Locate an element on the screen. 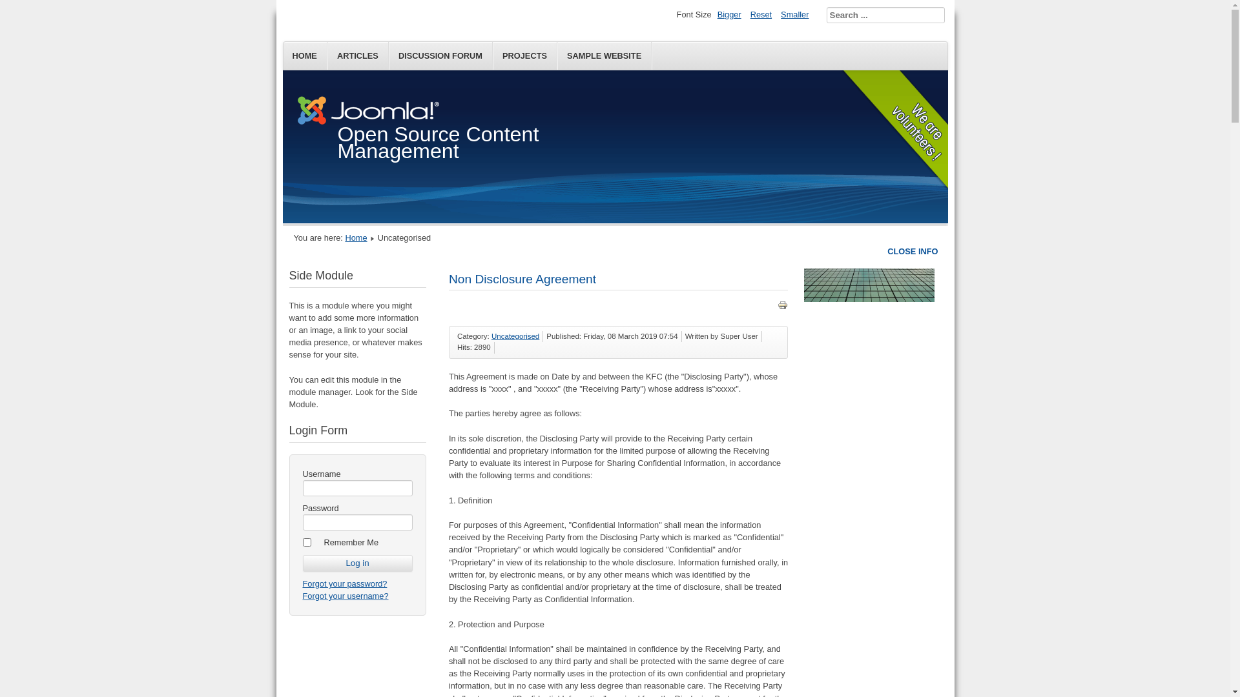 The image size is (1240, 697). Forgot your username? is located at coordinates (345, 596).